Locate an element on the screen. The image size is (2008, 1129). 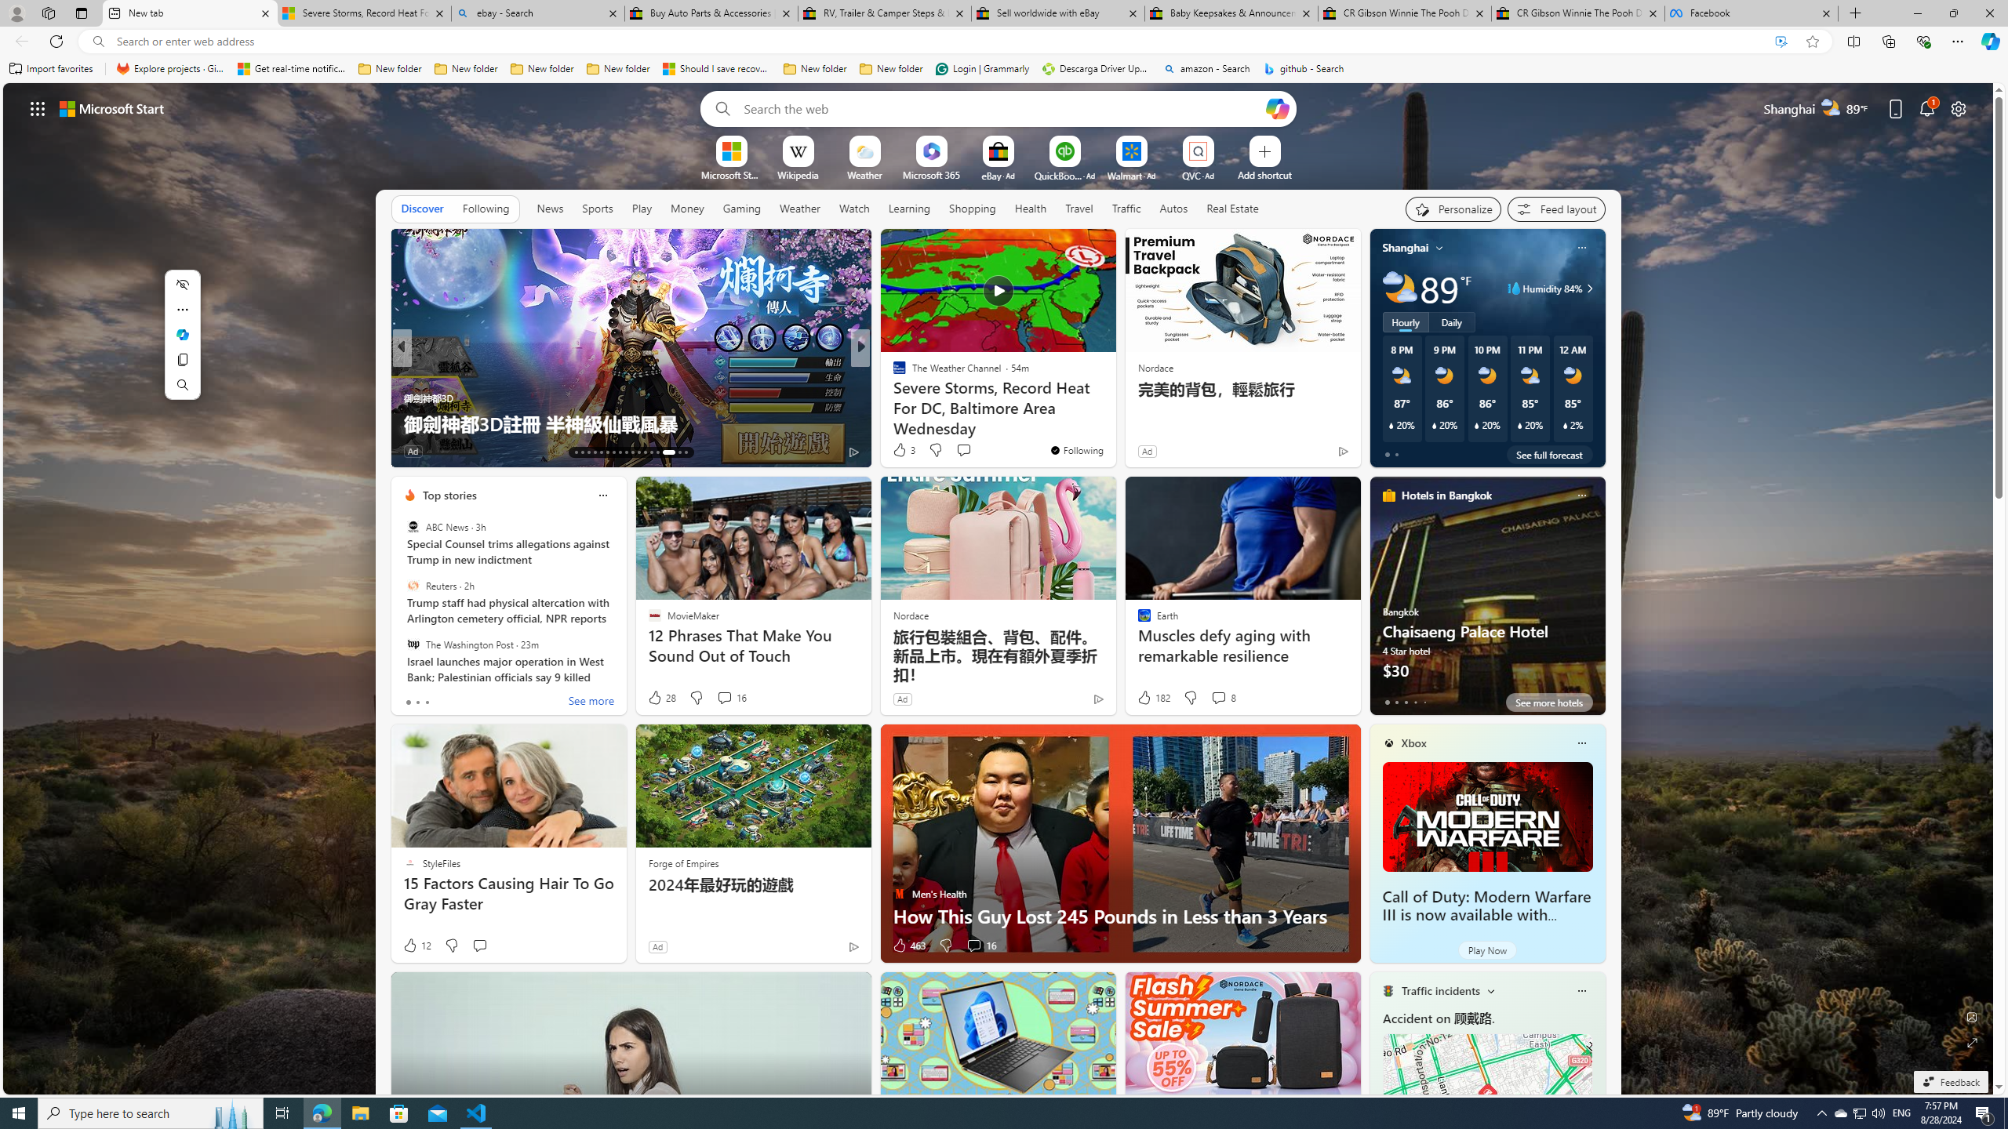
News is located at coordinates (549, 208).